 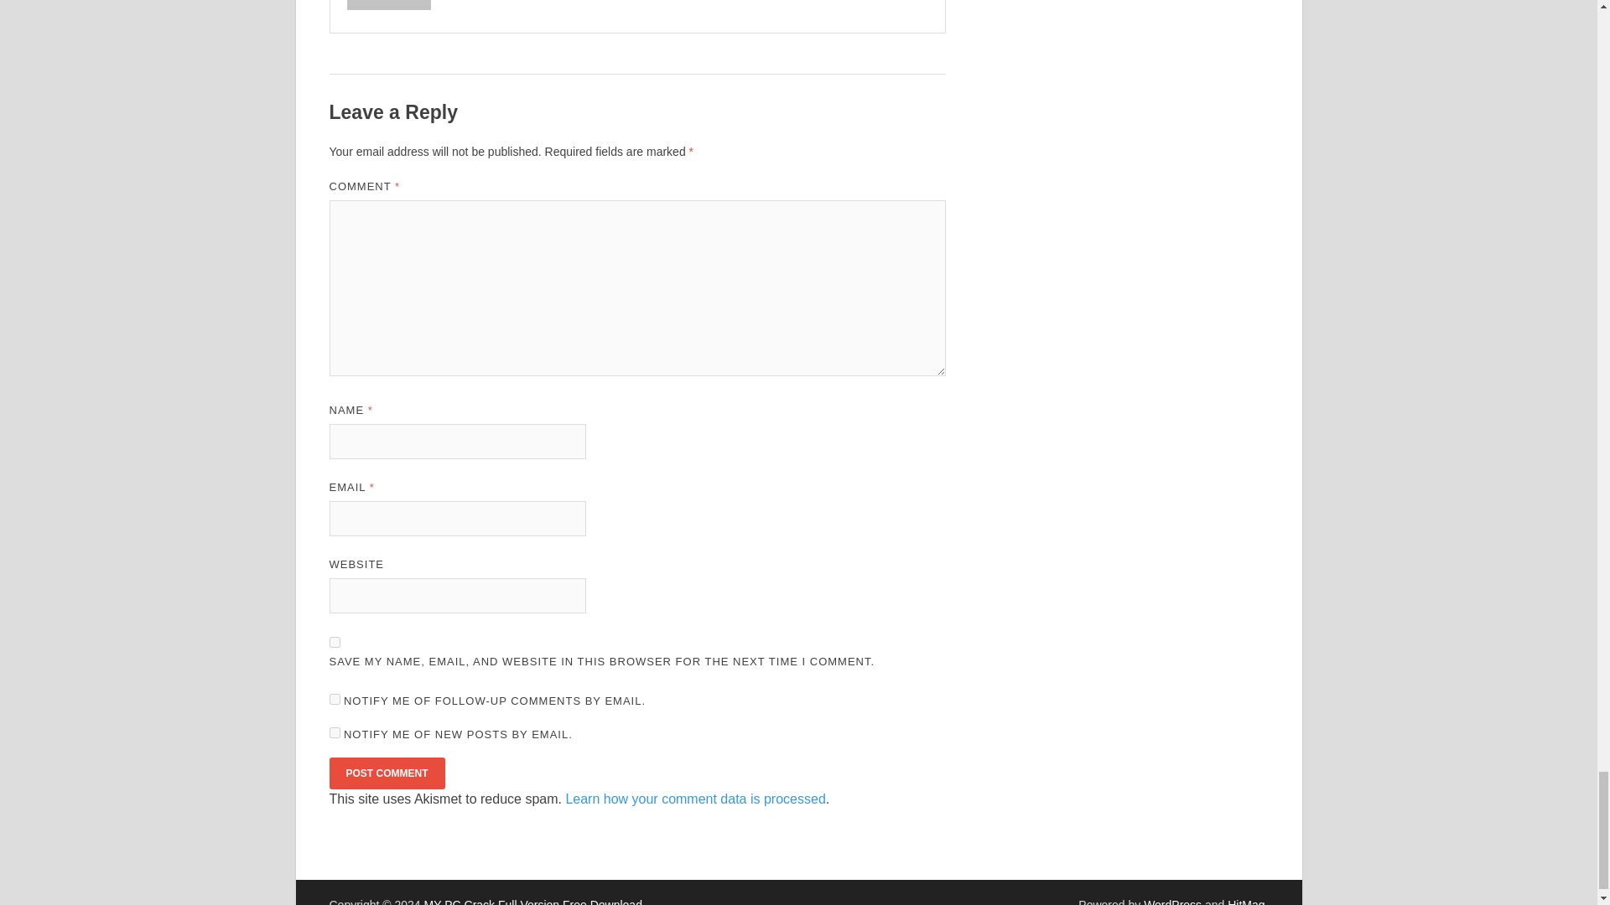 What do you see at coordinates (386, 773) in the screenshot?
I see `Post Comment` at bounding box center [386, 773].